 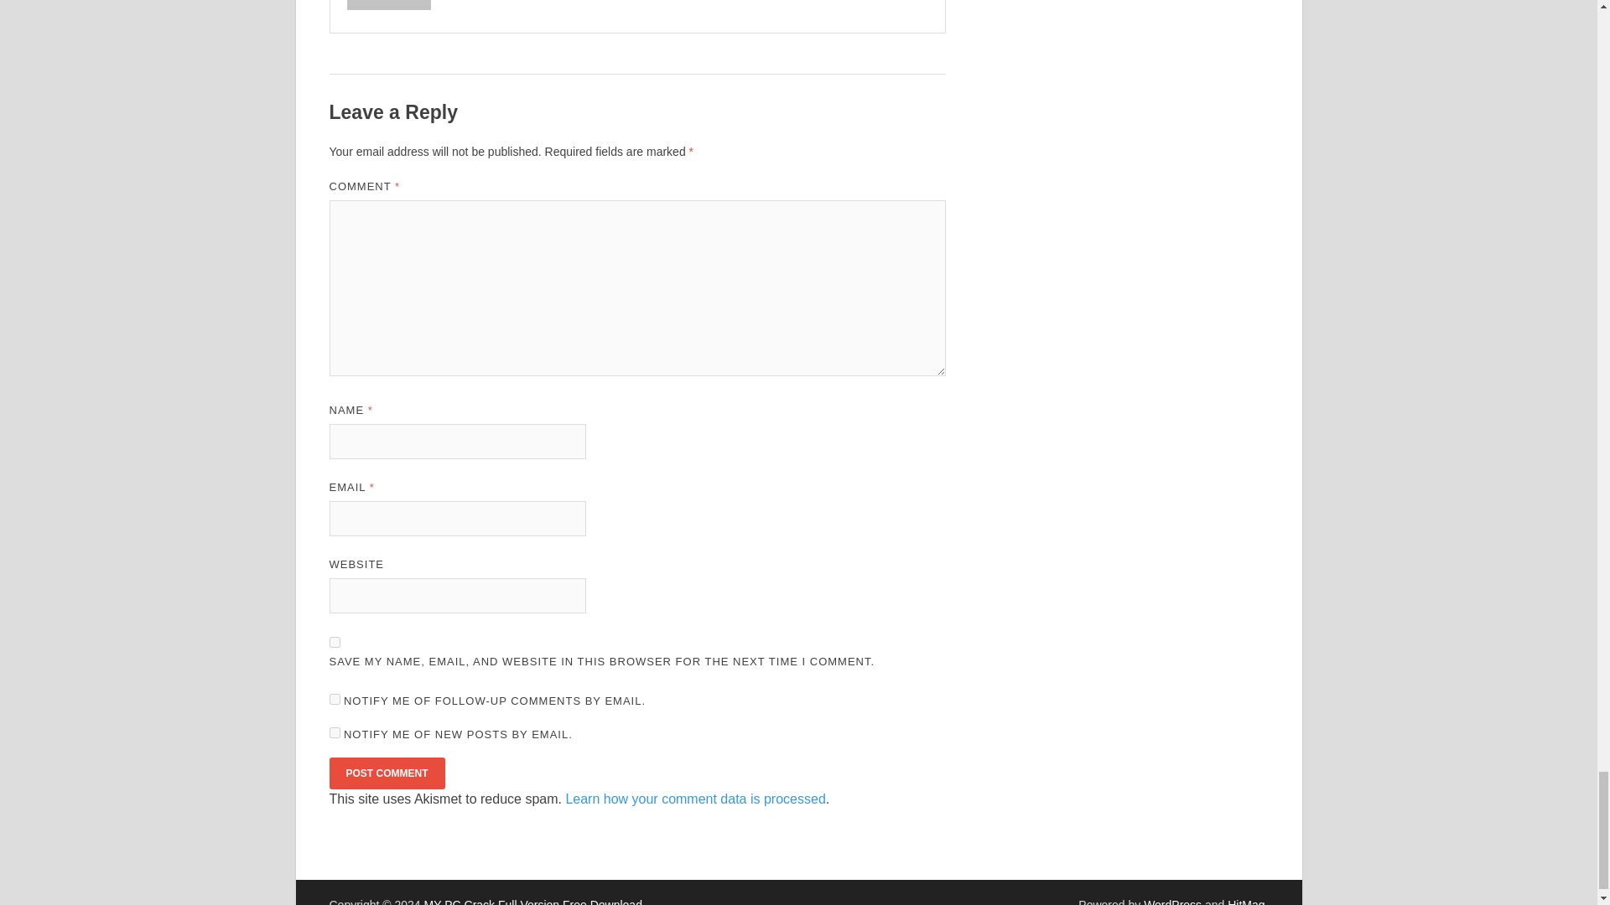 What do you see at coordinates (386, 773) in the screenshot?
I see `Post Comment` at bounding box center [386, 773].